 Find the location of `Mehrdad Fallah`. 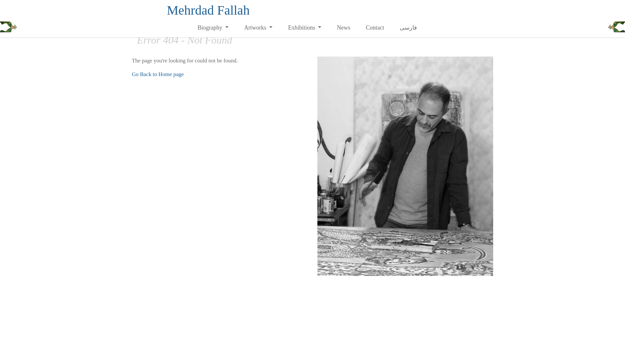

Mehrdad Fallah is located at coordinates (208, 10).